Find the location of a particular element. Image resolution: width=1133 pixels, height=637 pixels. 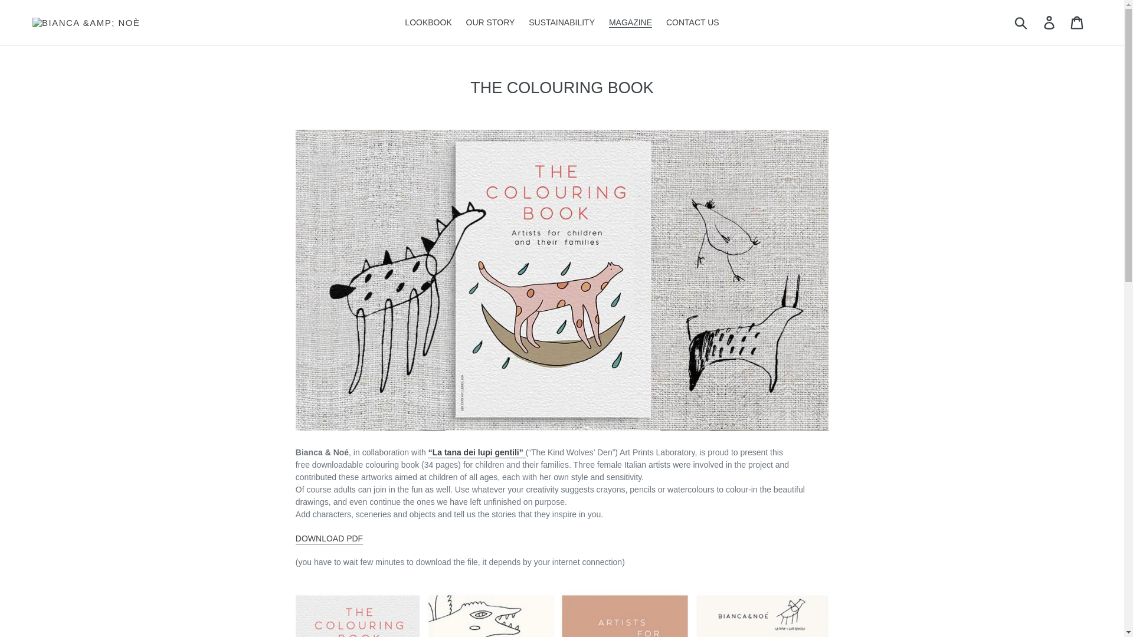

DOWNLOAD PDF is located at coordinates (329, 539).